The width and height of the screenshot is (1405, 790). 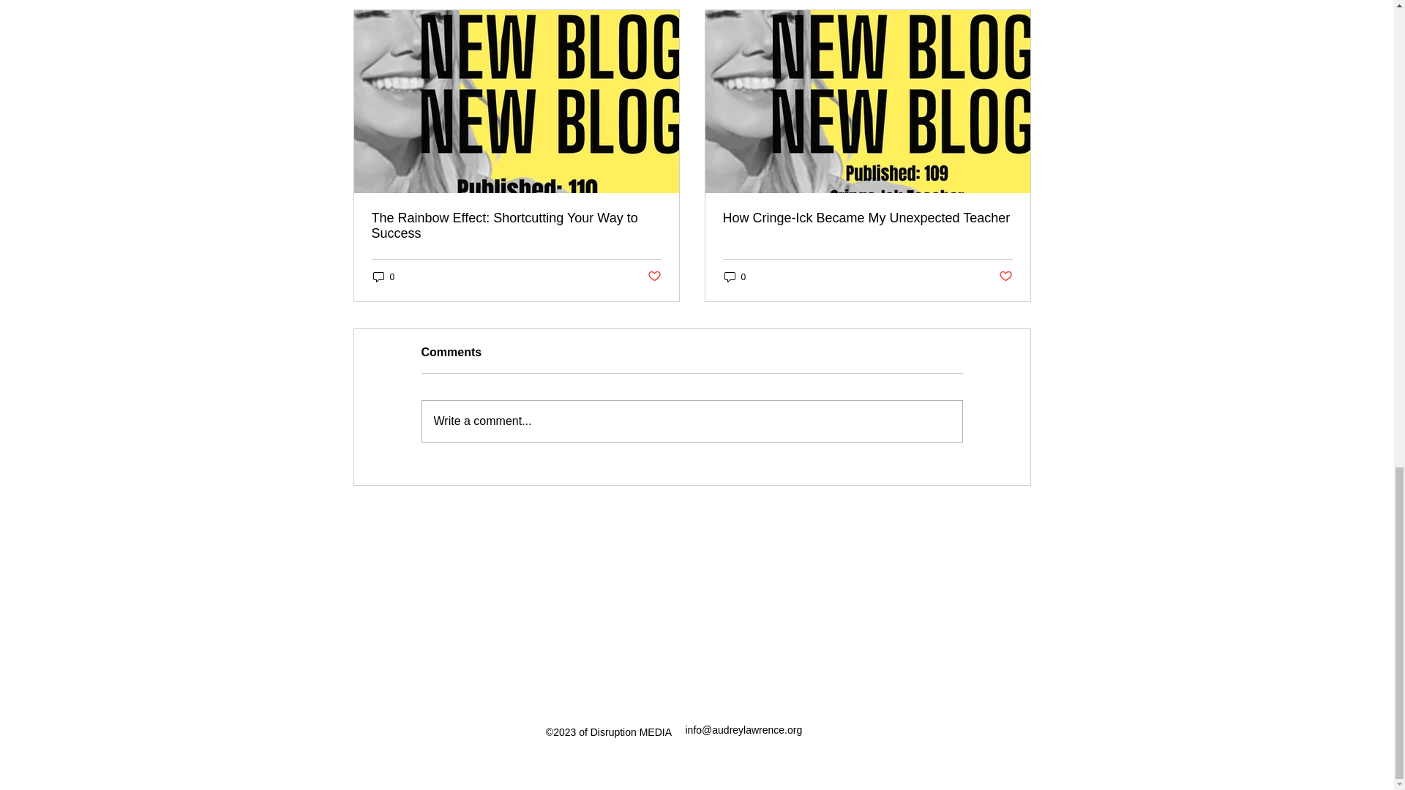 I want to click on 0, so click(x=735, y=276).